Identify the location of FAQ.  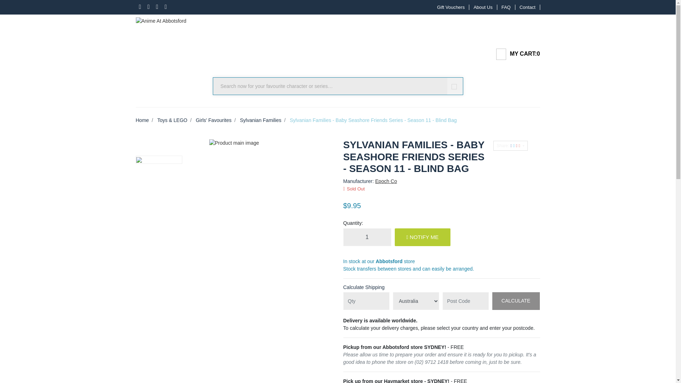
(506, 7).